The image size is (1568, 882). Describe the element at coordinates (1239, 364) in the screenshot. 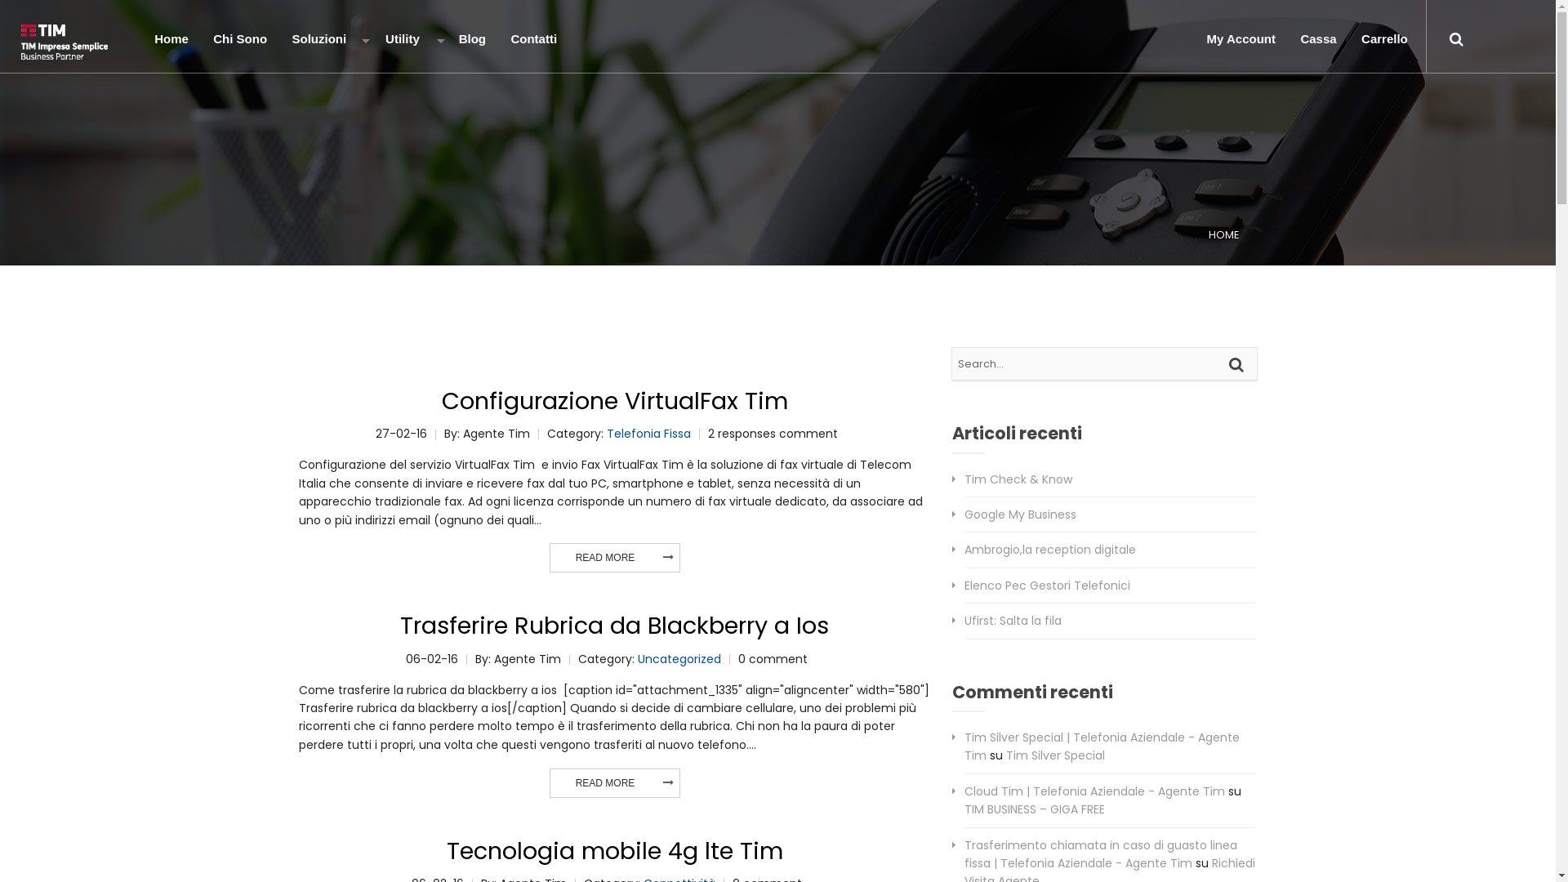

I see `Search` at that location.